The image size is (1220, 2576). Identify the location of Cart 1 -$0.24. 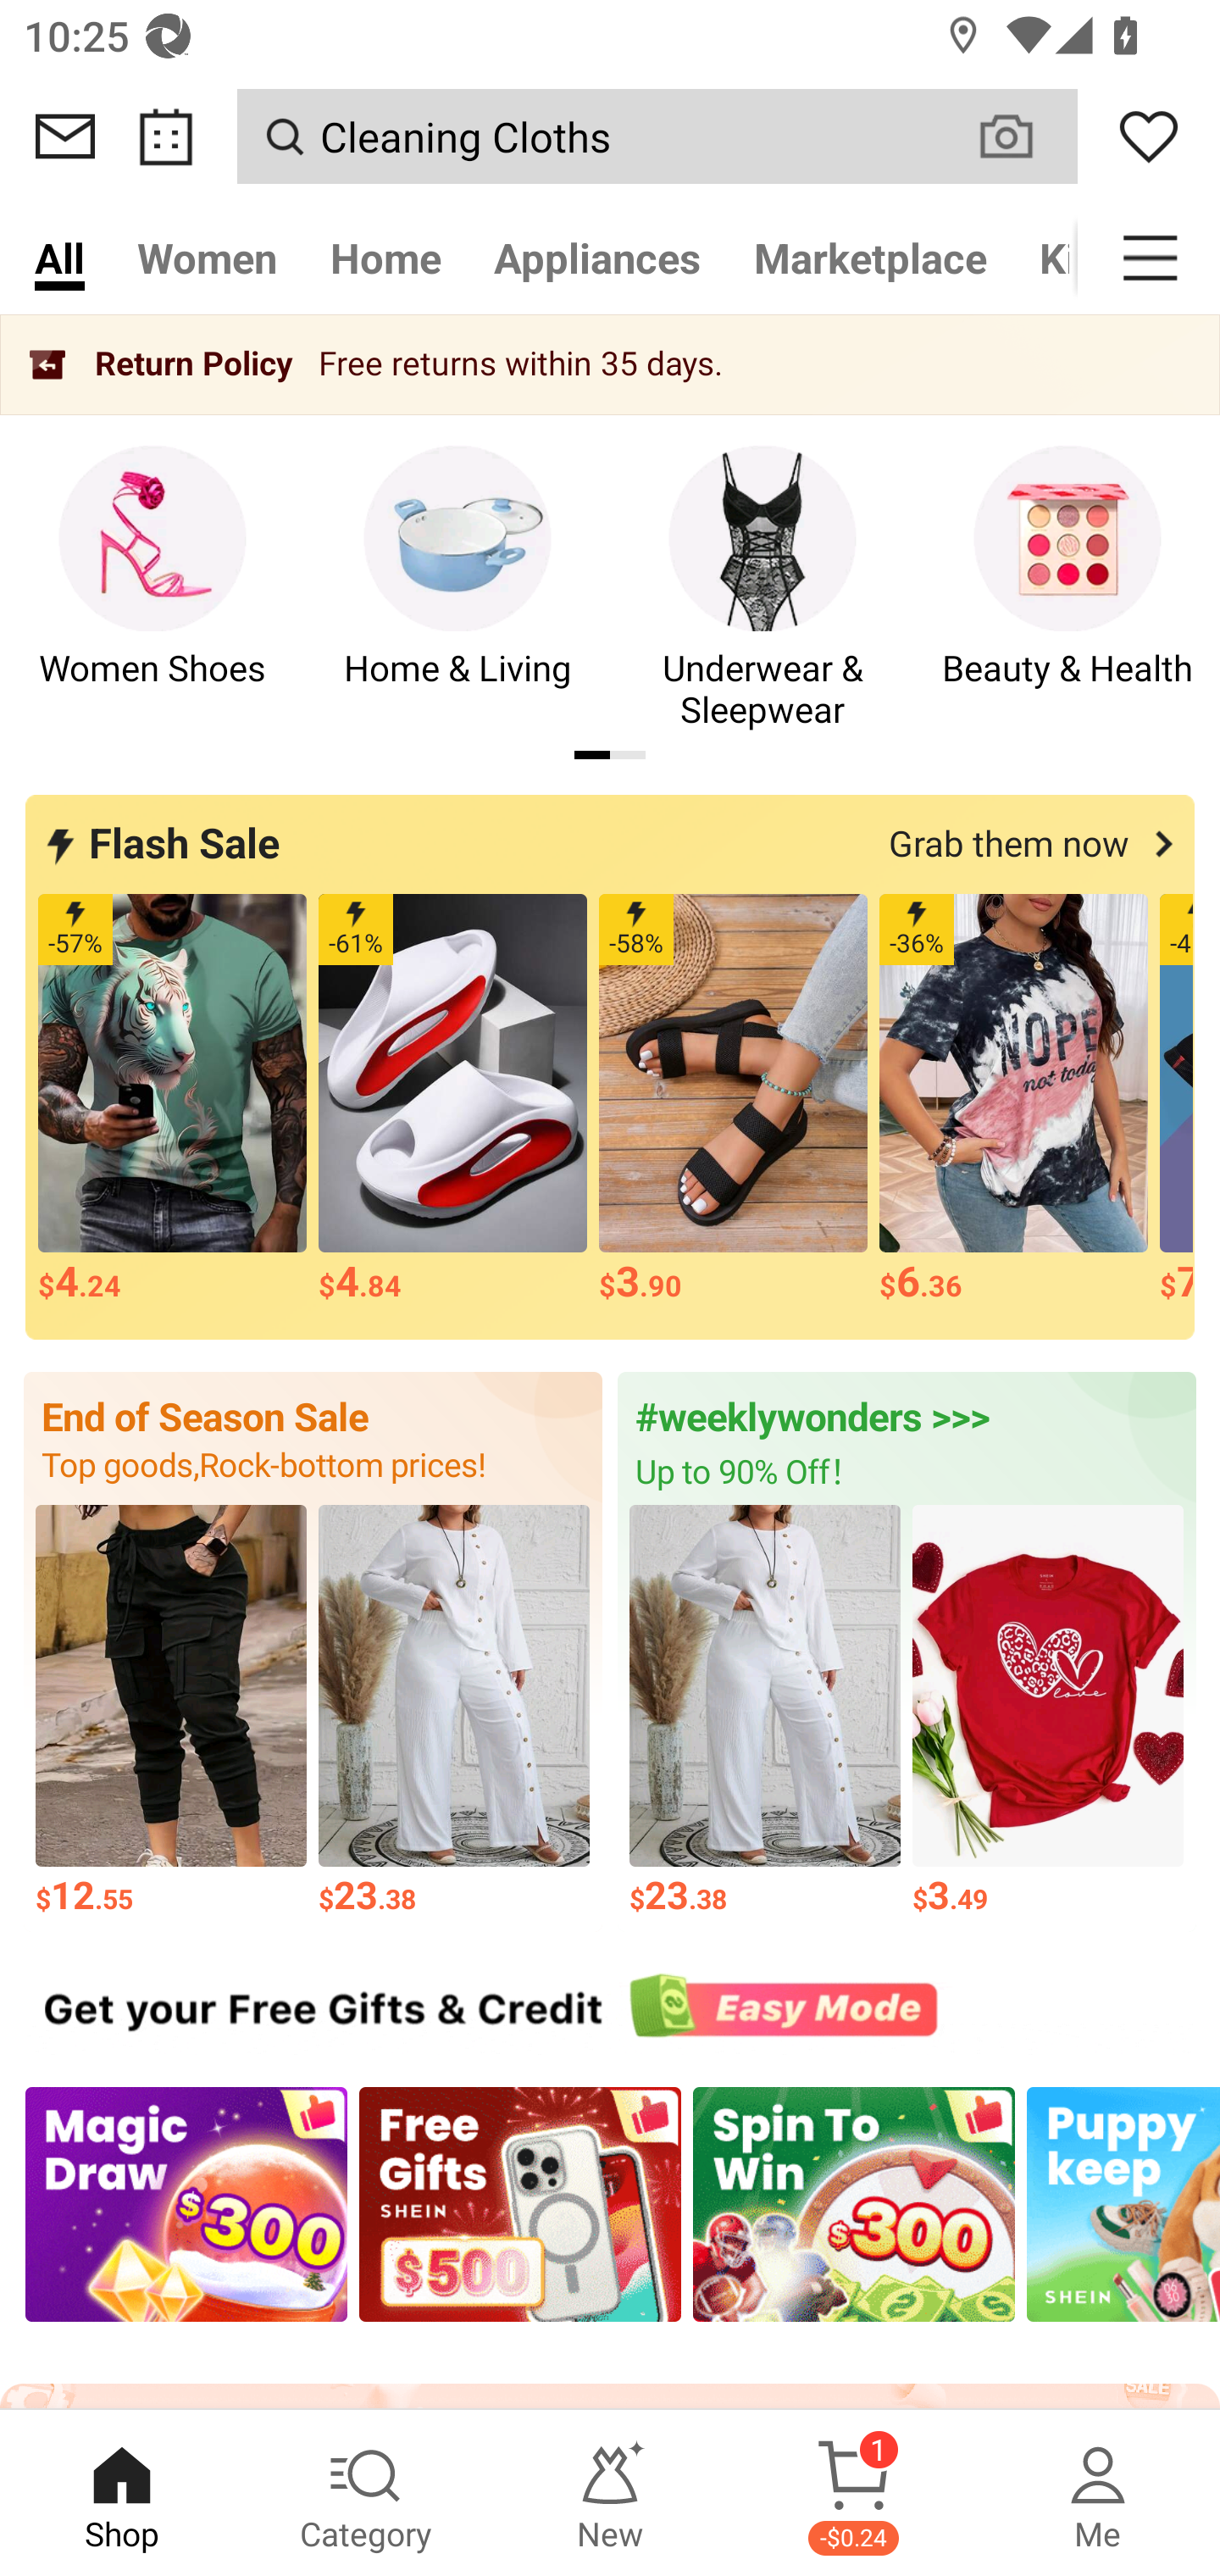
(854, 2493).